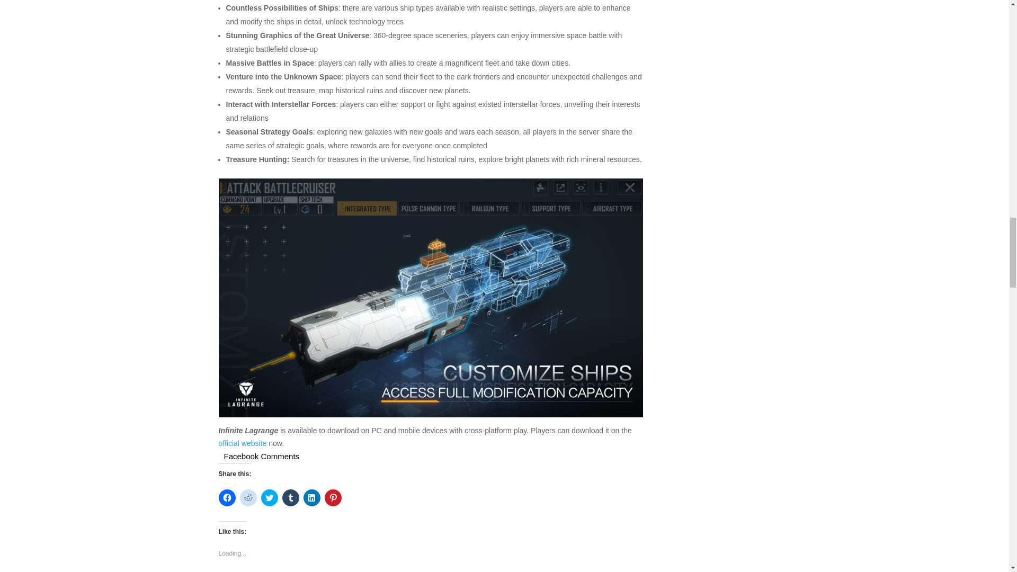 The height and width of the screenshot is (572, 1017). What do you see at coordinates (290, 498) in the screenshot?
I see `Click to share on Tumblr` at bounding box center [290, 498].